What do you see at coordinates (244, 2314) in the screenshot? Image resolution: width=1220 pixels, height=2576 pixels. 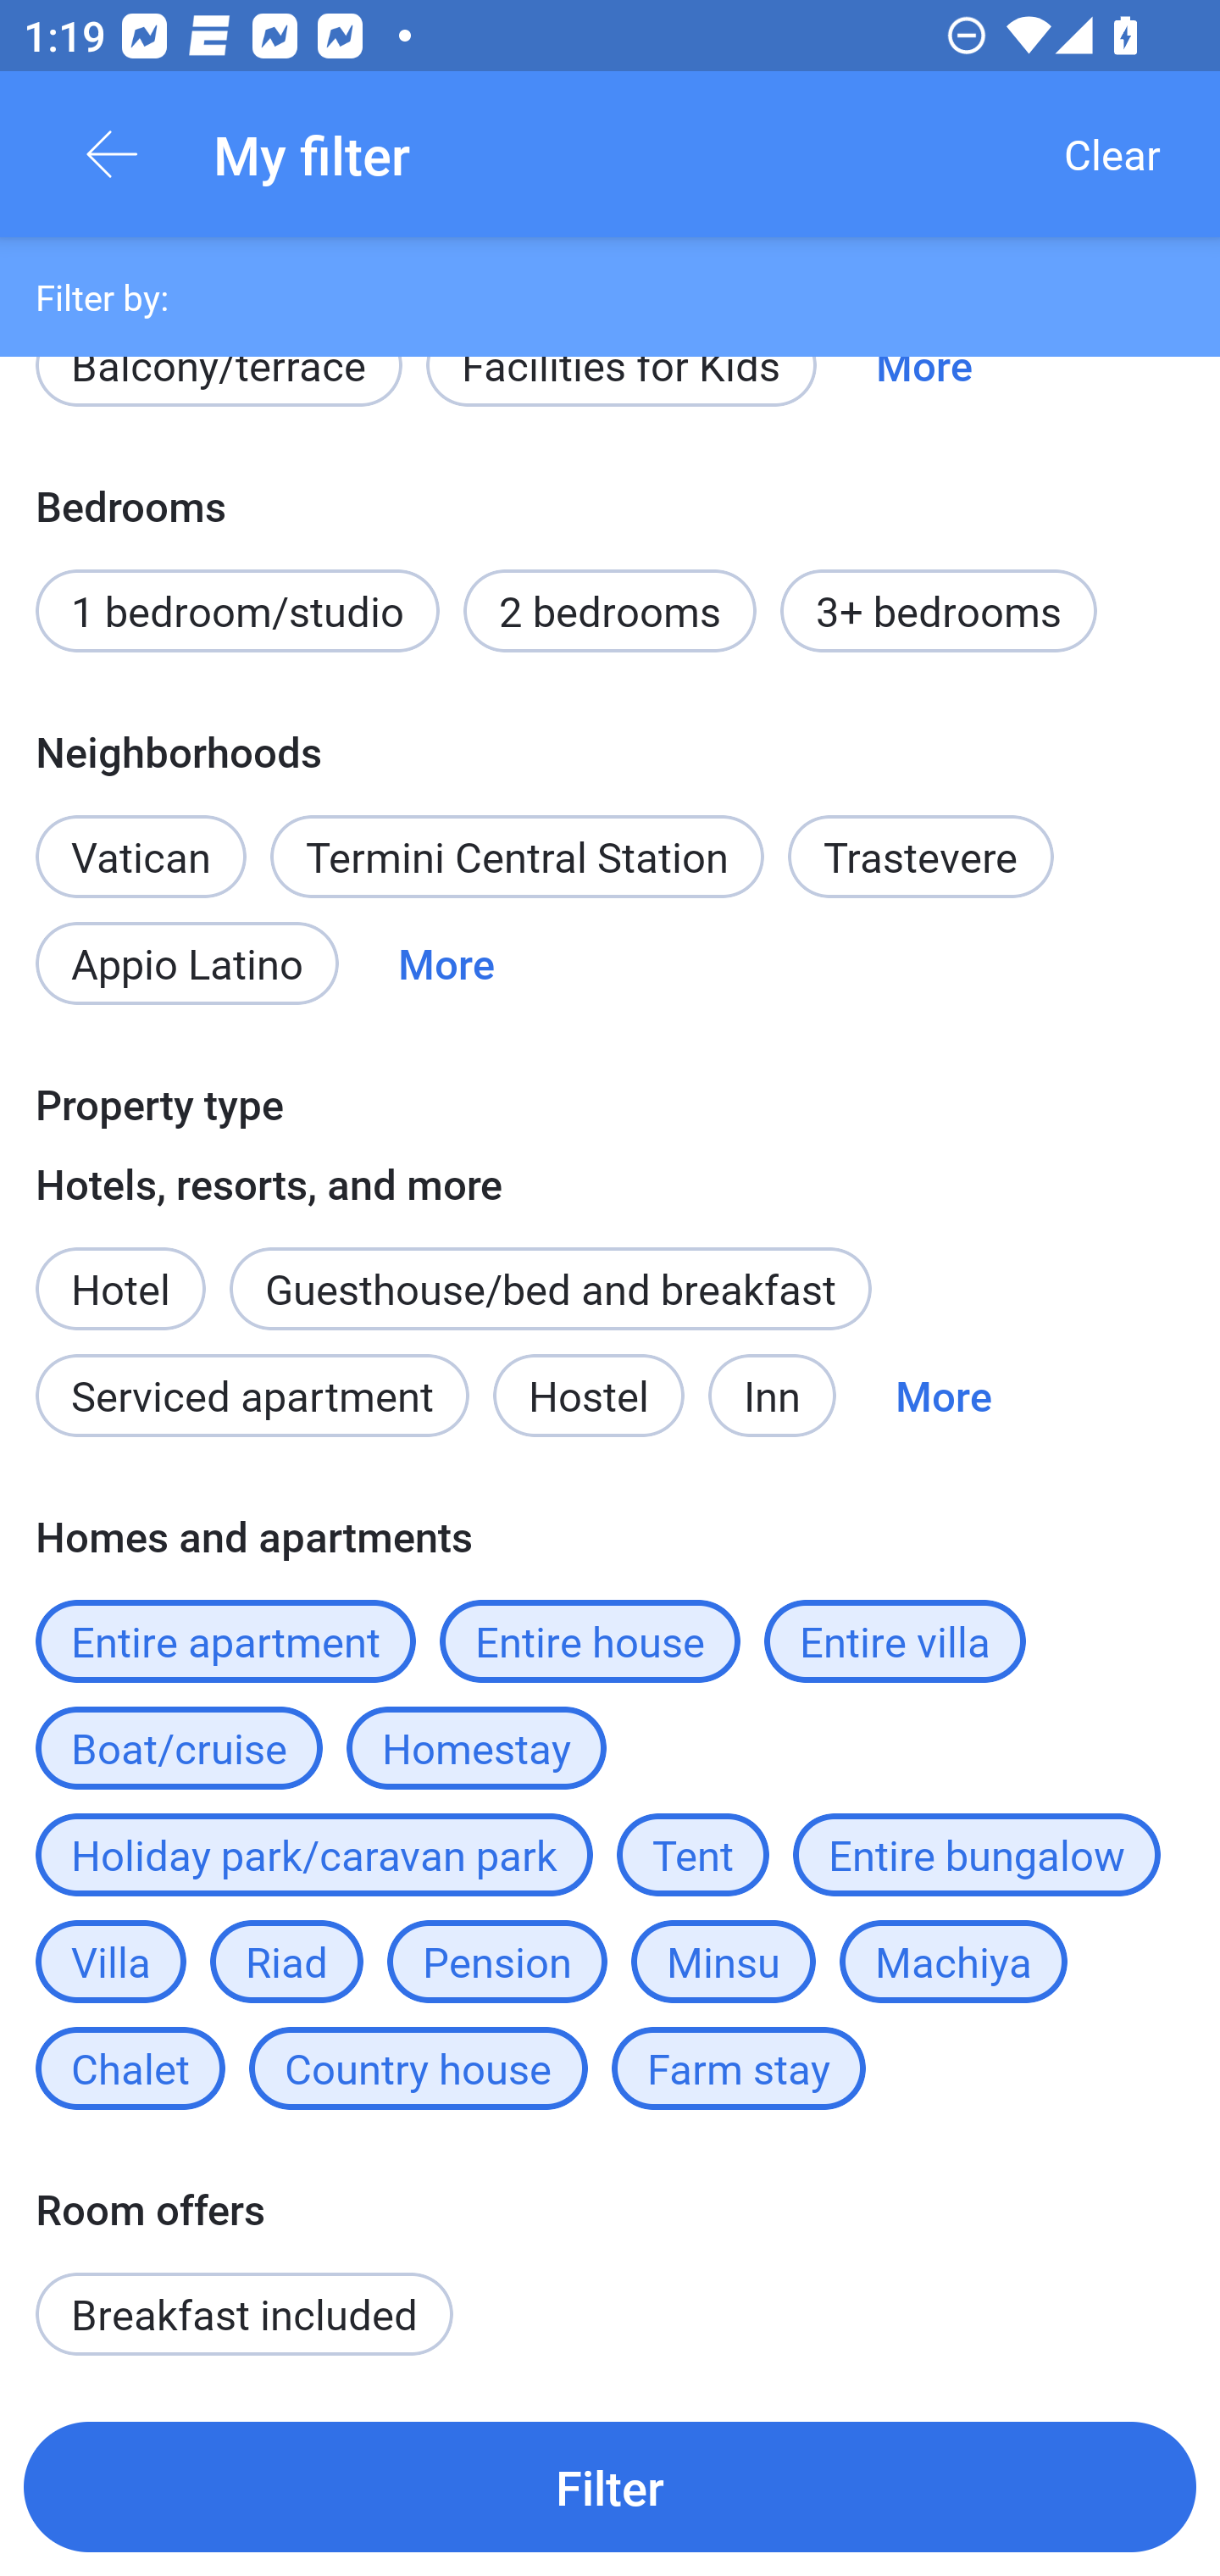 I see `Breakfast included` at bounding box center [244, 2314].